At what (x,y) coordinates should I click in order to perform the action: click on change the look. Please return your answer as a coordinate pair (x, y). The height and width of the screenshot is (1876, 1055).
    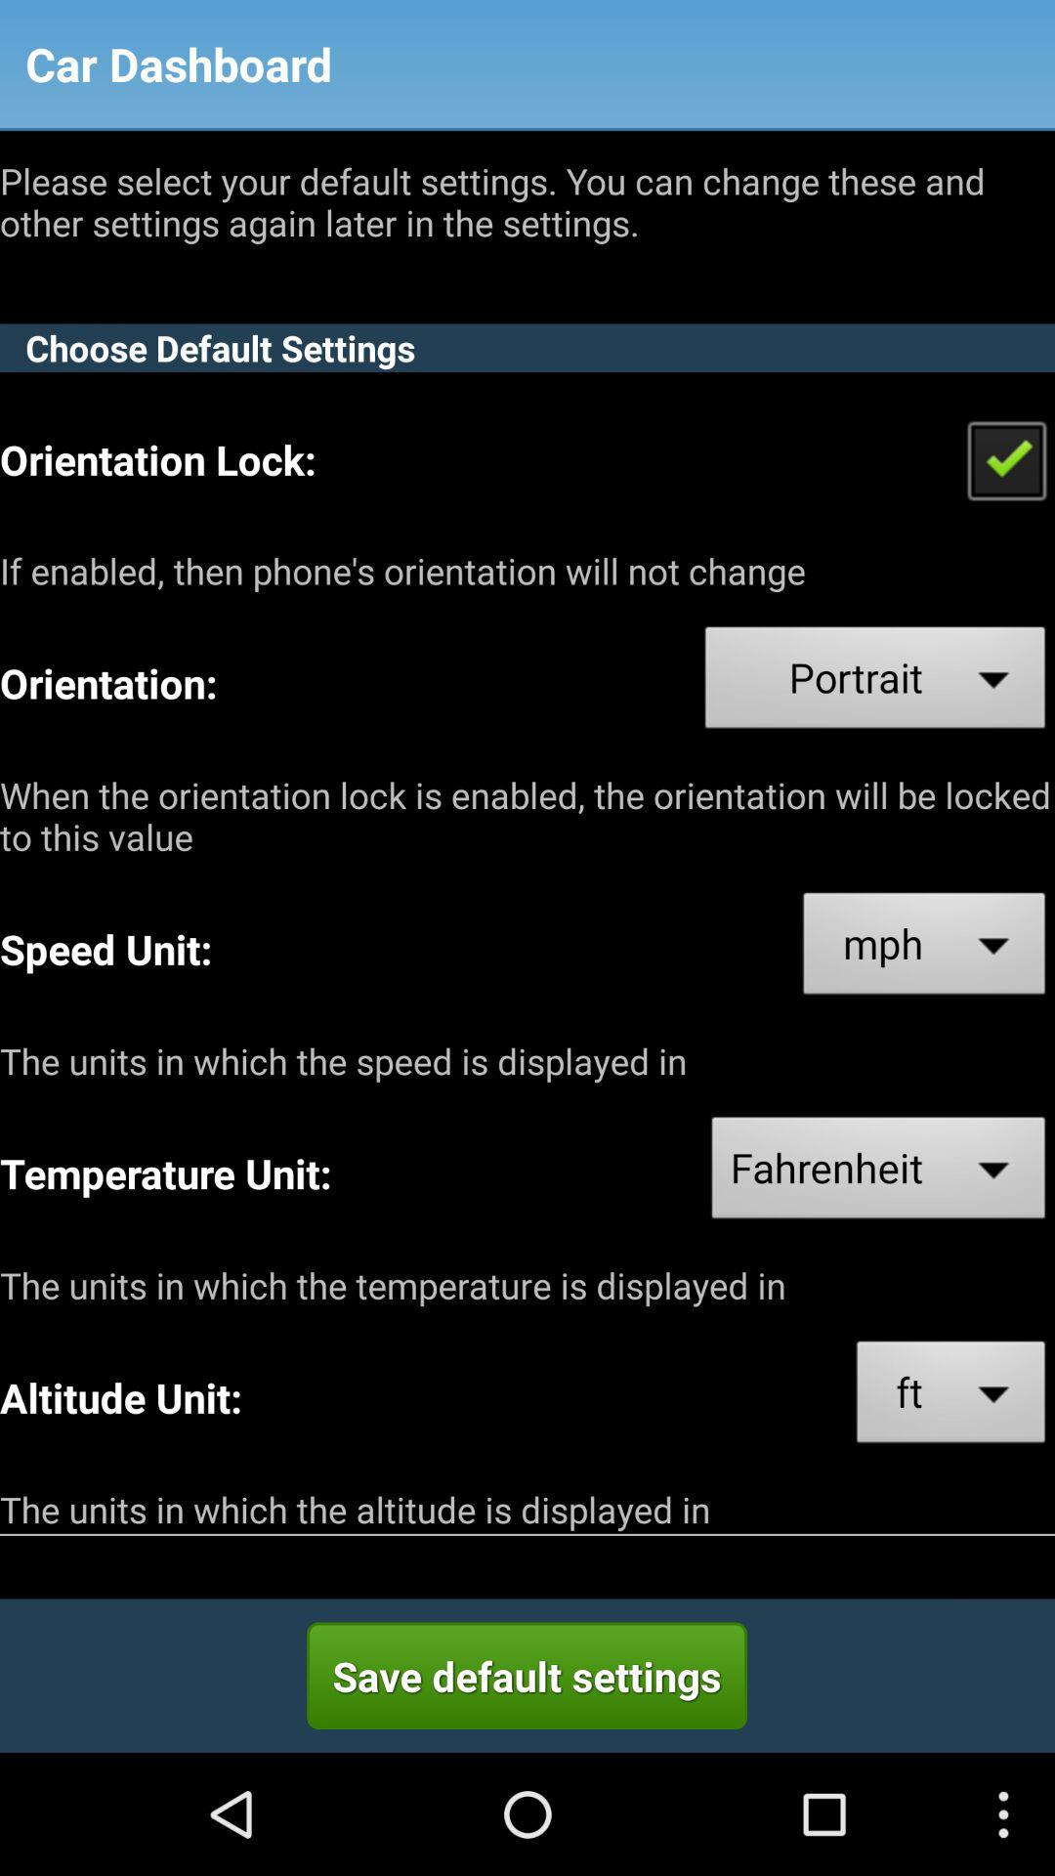
    Looking at the image, I should click on (1006, 459).